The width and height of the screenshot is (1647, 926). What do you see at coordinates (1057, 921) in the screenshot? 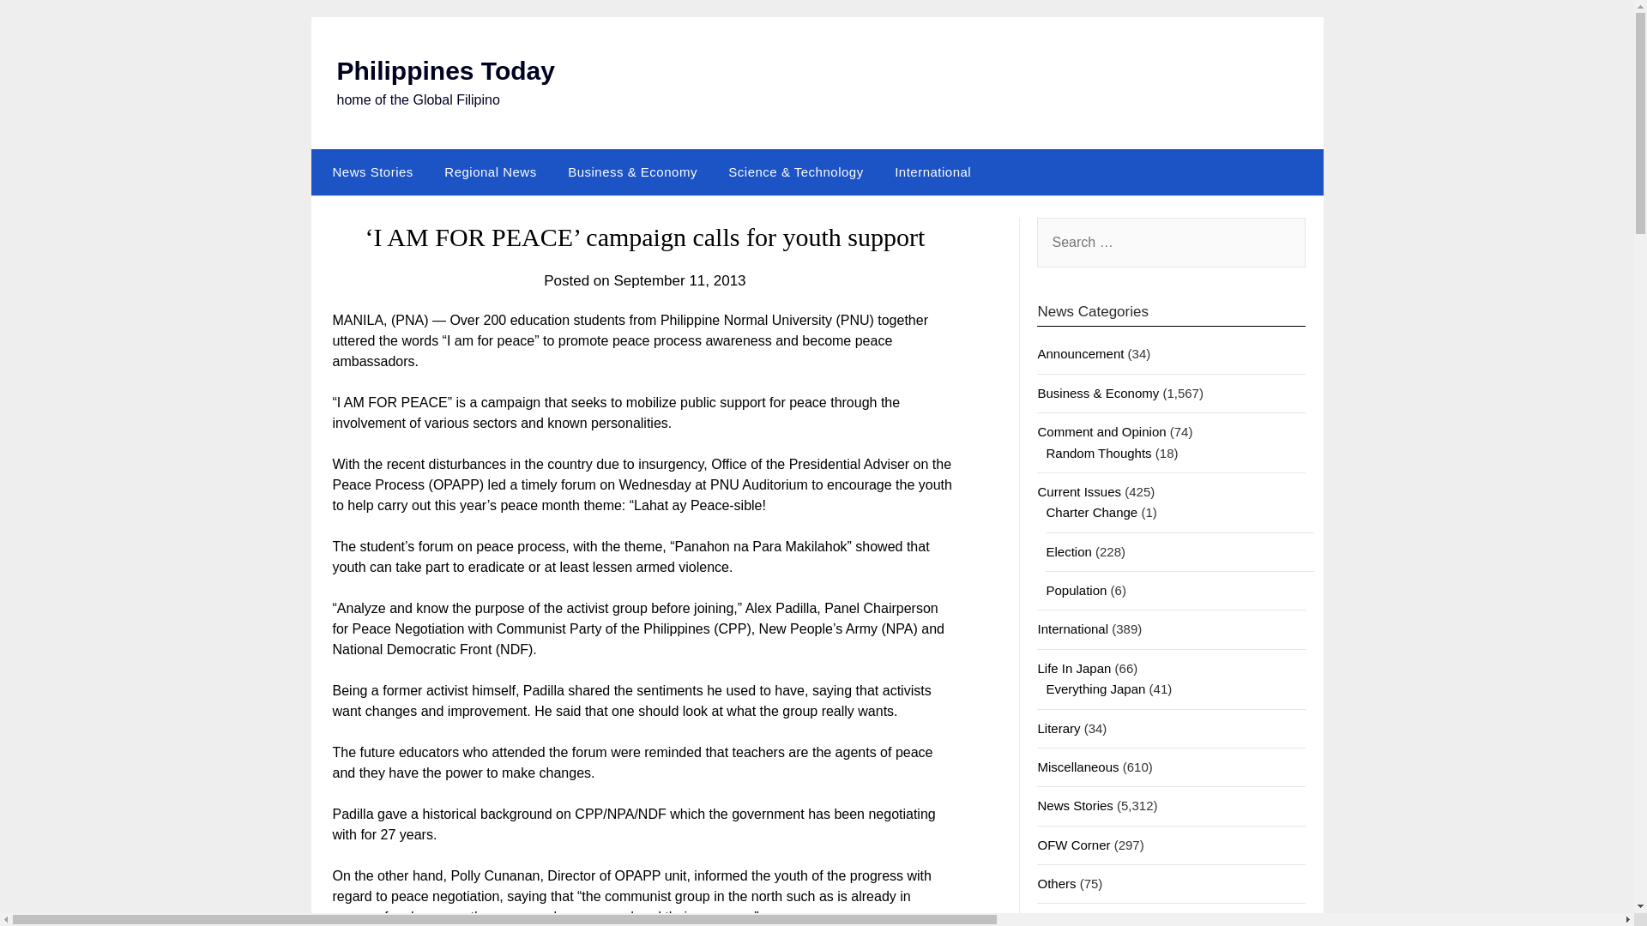
I see `People` at bounding box center [1057, 921].